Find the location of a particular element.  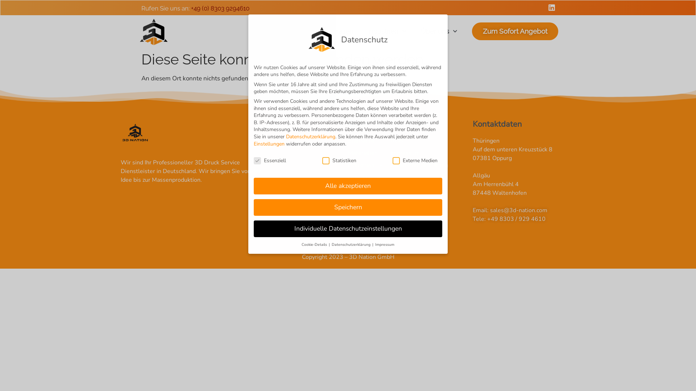

+49 (0) 8303 9294610 is located at coordinates (220, 8).